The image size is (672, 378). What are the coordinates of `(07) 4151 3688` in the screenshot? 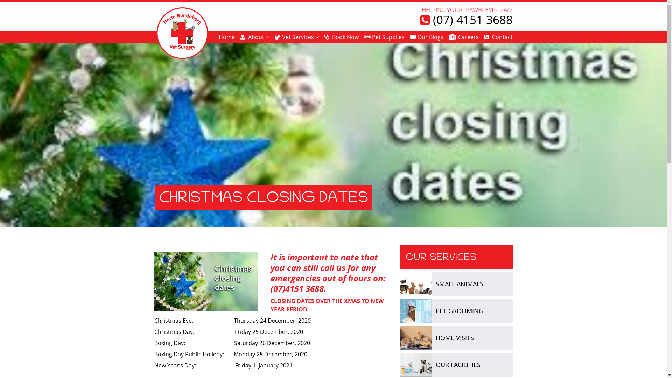 It's located at (466, 20).